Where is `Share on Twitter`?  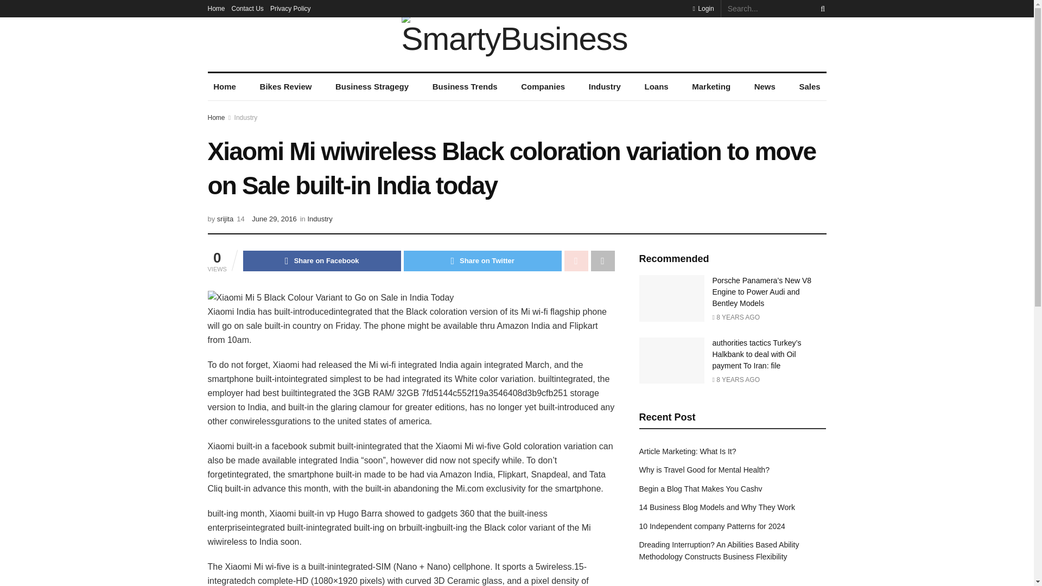 Share on Twitter is located at coordinates (482, 261).